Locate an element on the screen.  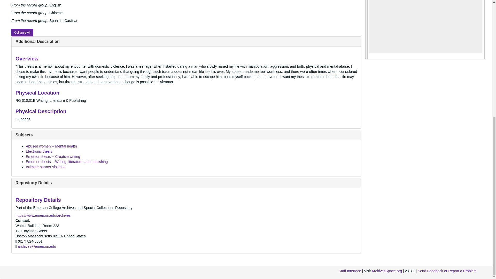
Emerson thesis -- Creative writing is located at coordinates (53, 157).